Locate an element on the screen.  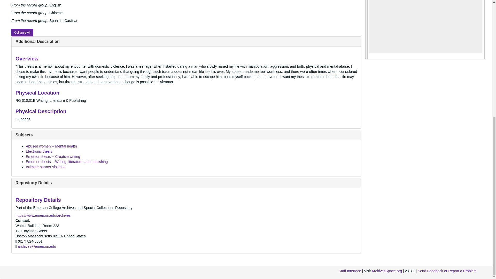
Emerson thesis -- Creative writing is located at coordinates (53, 157).